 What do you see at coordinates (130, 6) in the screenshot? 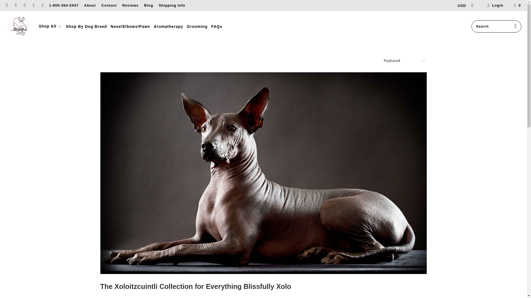
I see `Reviews` at bounding box center [130, 6].